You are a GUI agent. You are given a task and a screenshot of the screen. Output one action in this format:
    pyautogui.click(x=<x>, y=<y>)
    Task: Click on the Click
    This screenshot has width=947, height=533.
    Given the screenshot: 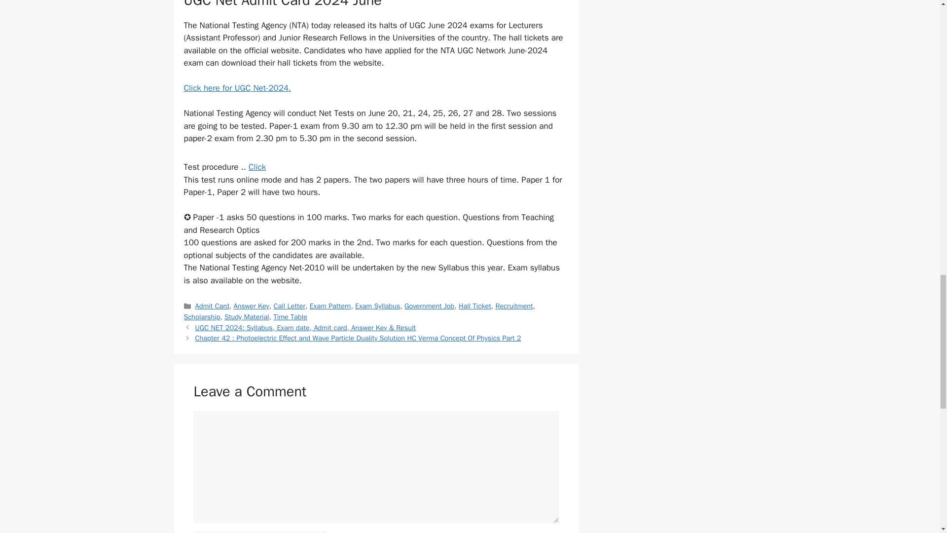 What is the action you would take?
    pyautogui.click(x=257, y=167)
    